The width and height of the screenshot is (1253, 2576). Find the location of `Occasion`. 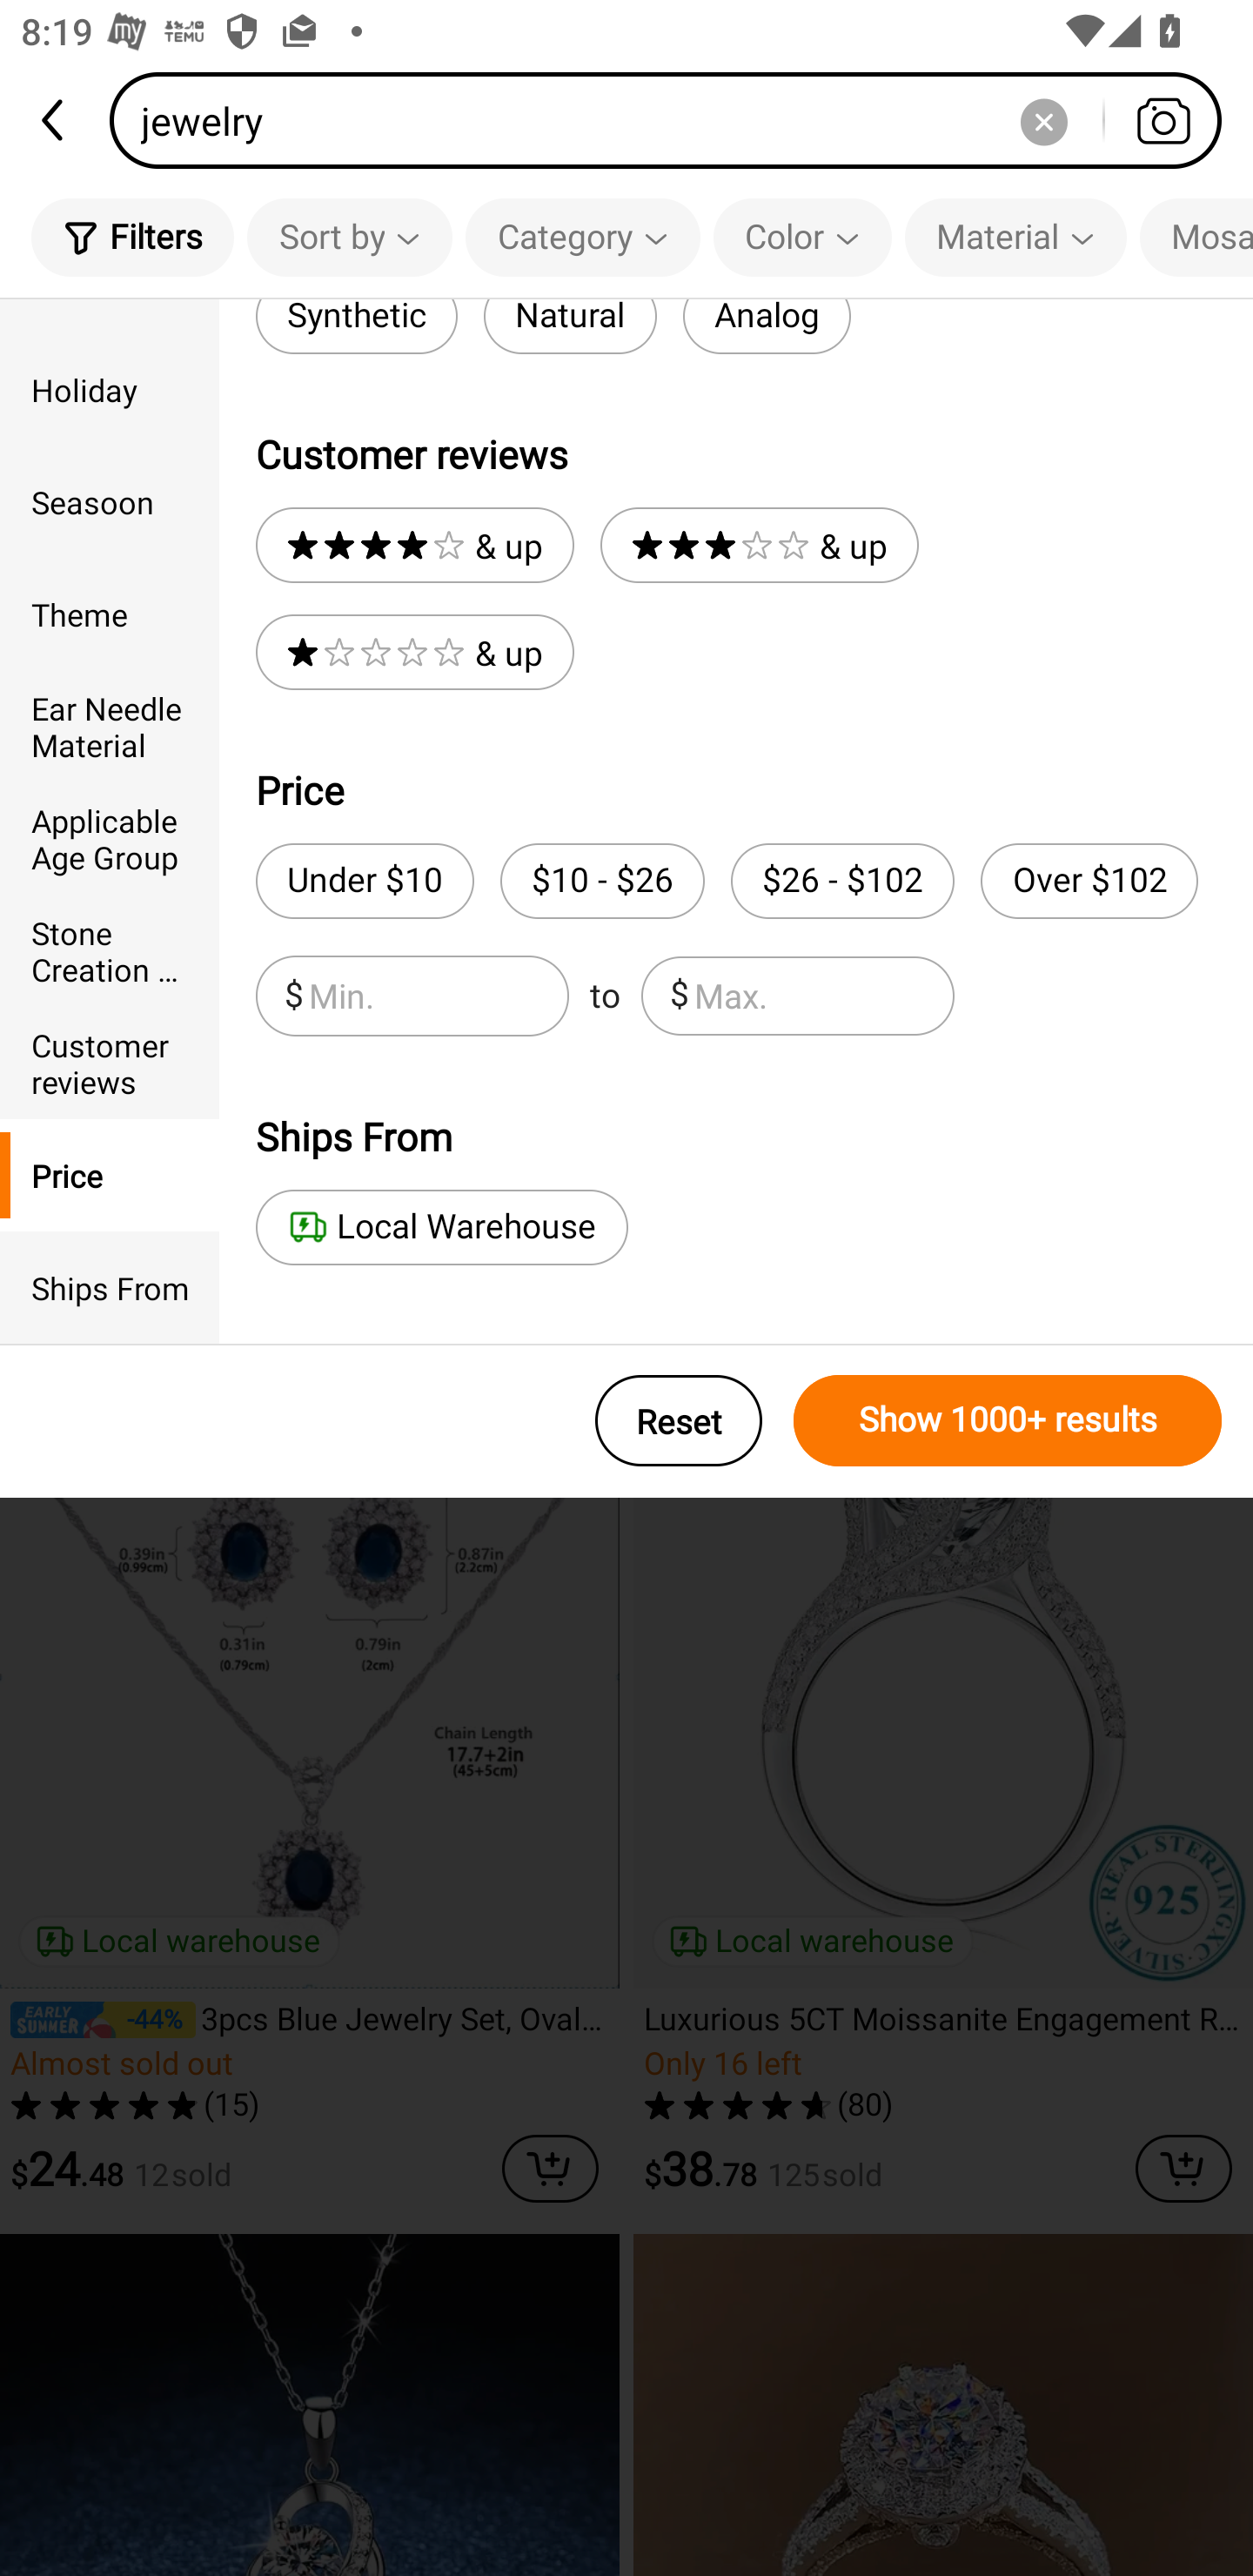

Occasion is located at coordinates (110, 315).